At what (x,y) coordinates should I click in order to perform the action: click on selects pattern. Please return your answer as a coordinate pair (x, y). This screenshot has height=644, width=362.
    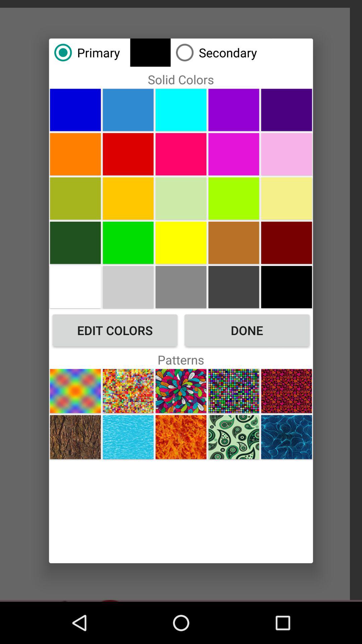
    Looking at the image, I should click on (128, 437).